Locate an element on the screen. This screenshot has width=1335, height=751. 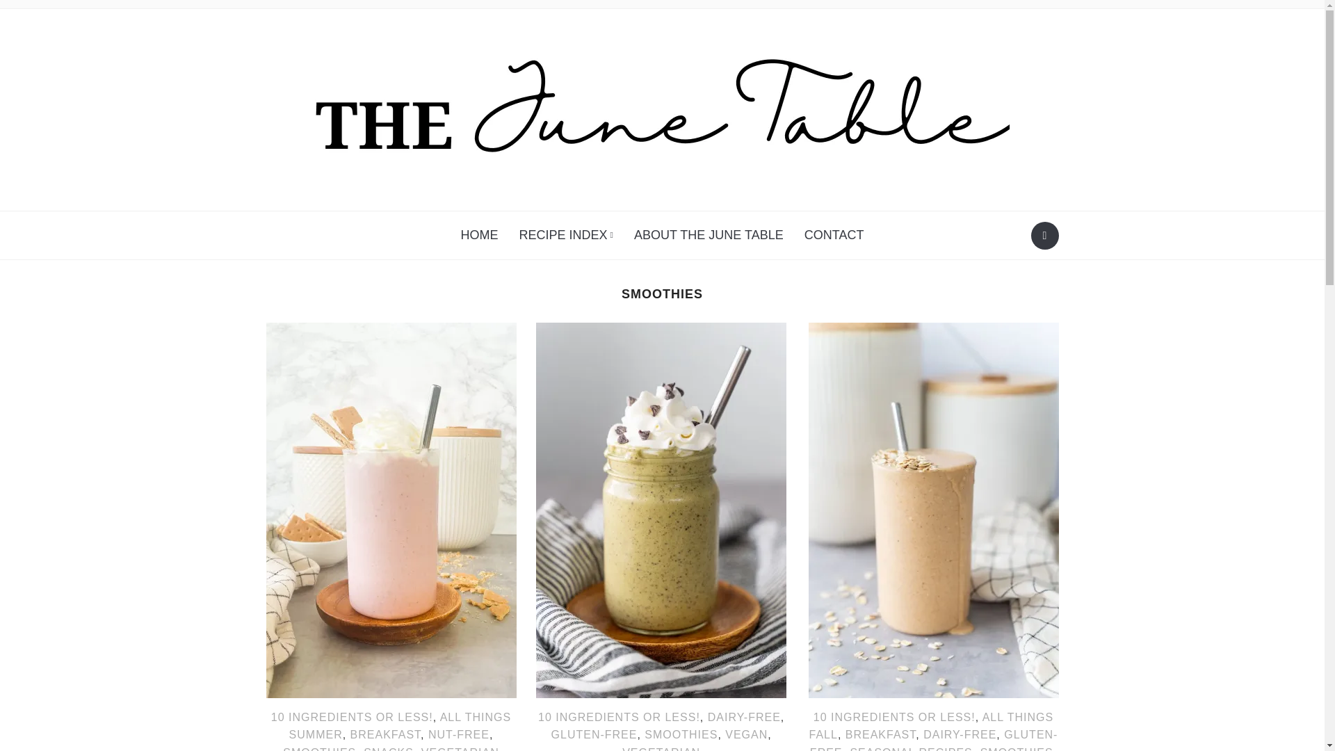
Easy Strawberry Cheesecake Smoothie is located at coordinates (391, 509).